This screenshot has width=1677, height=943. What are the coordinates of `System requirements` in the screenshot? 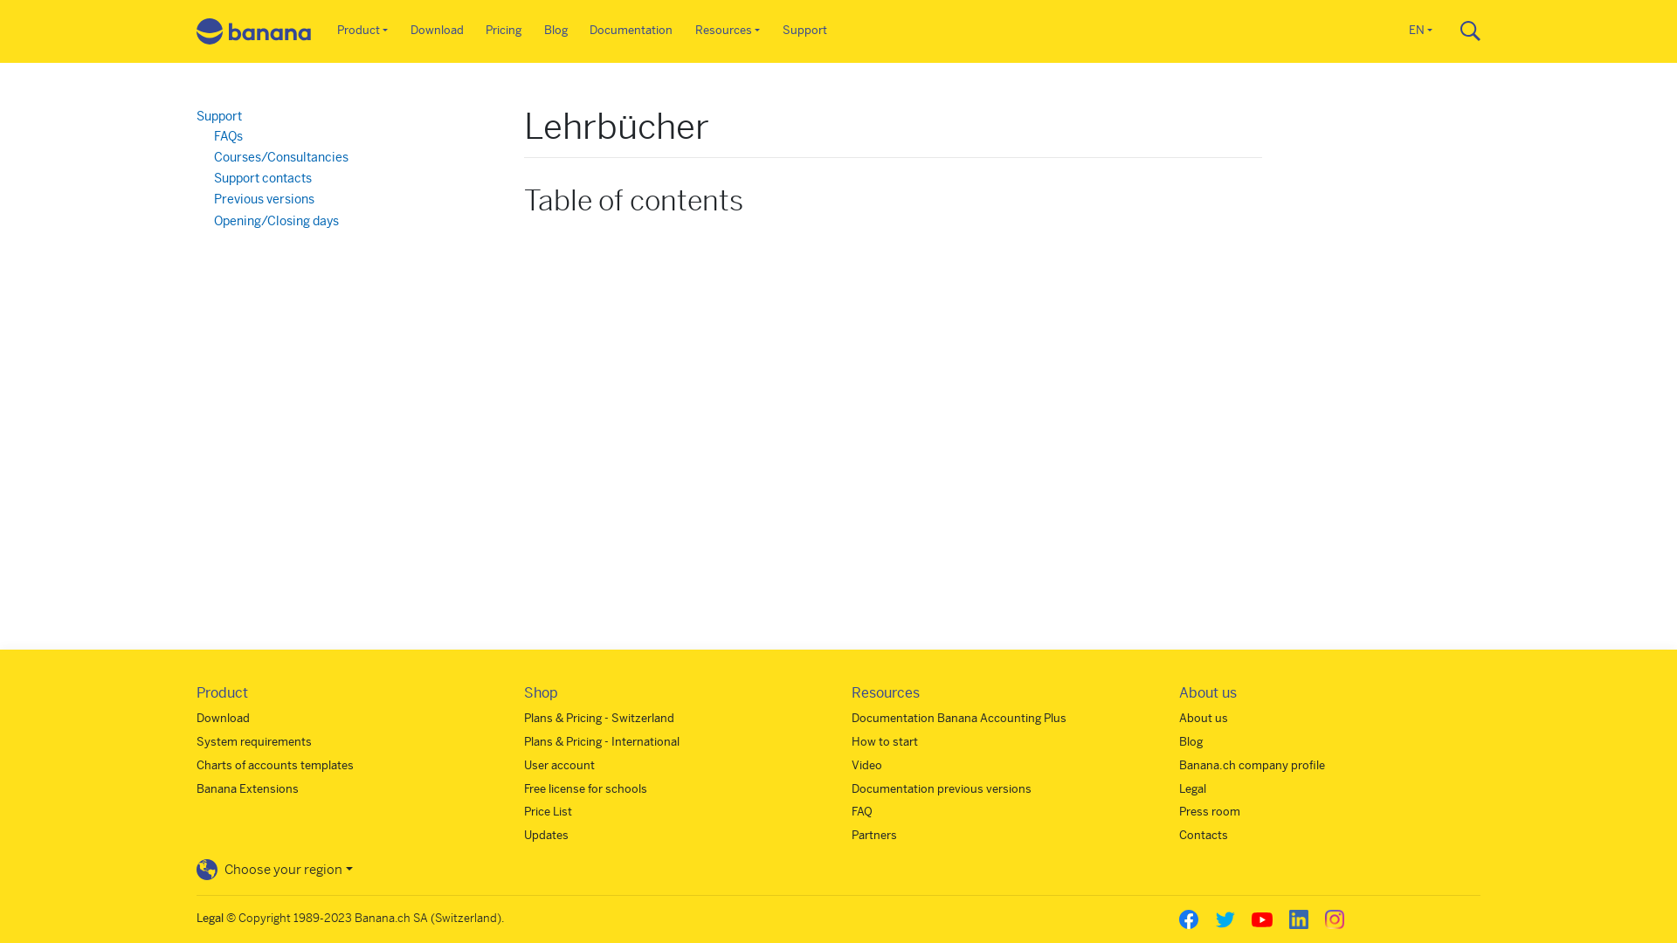 It's located at (254, 742).